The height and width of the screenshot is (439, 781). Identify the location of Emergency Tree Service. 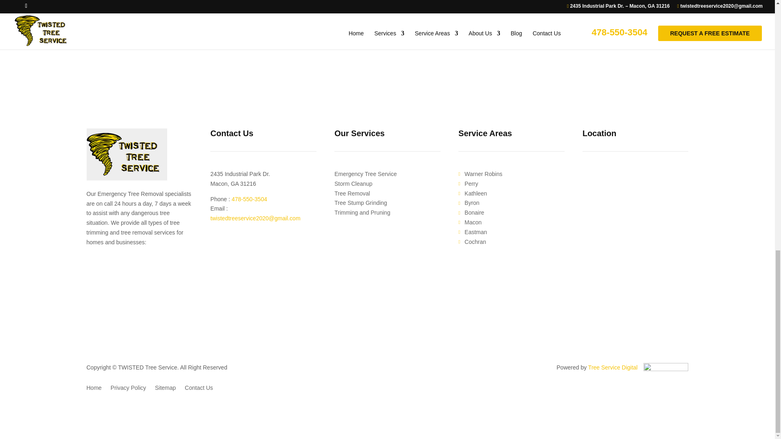
(365, 174).